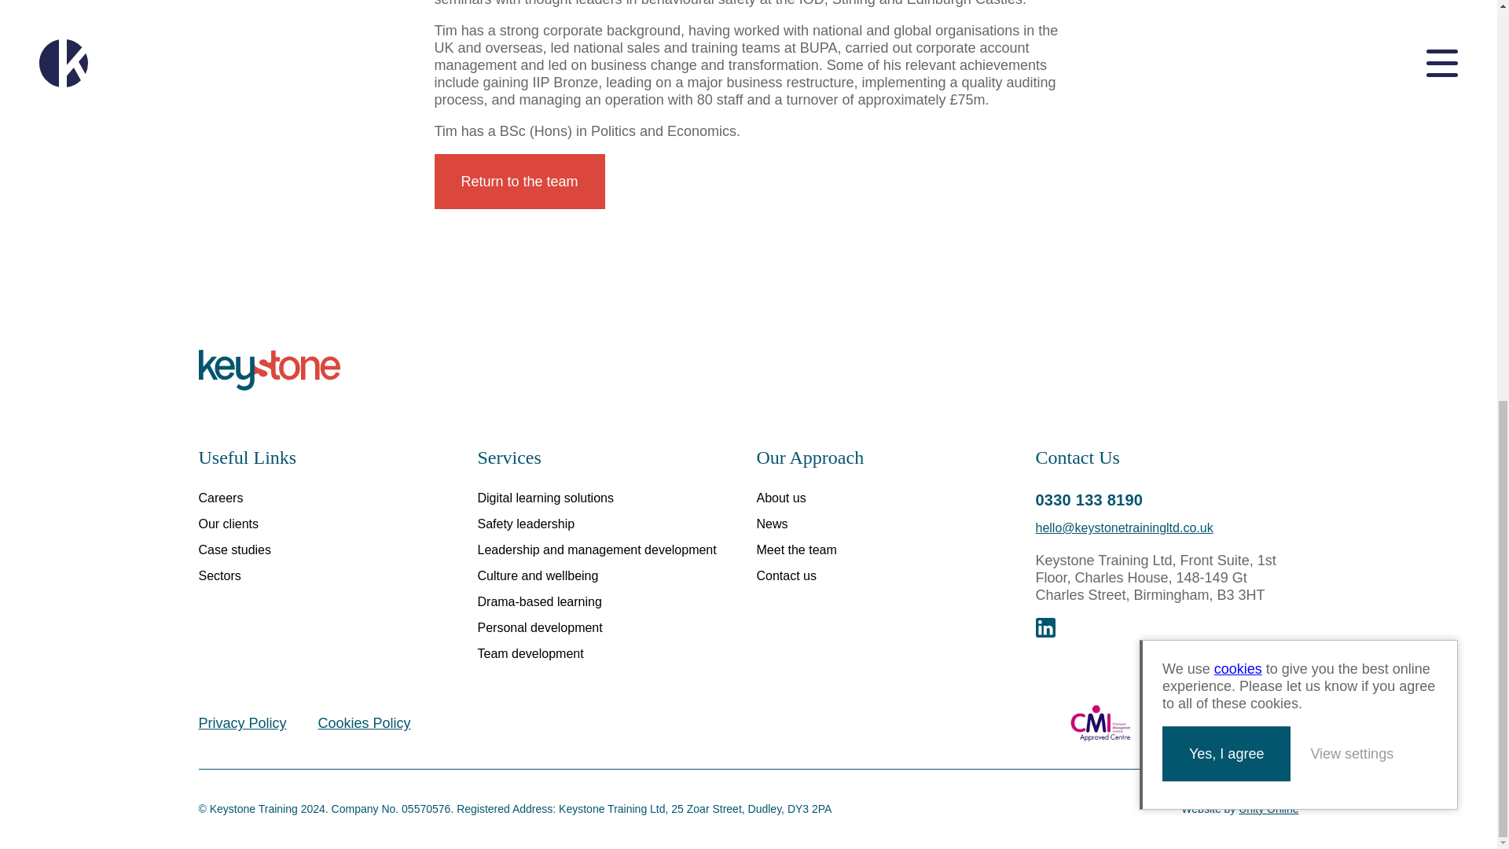  Describe the element at coordinates (234, 550) in the screenshot. I see `Case studies` at that location.